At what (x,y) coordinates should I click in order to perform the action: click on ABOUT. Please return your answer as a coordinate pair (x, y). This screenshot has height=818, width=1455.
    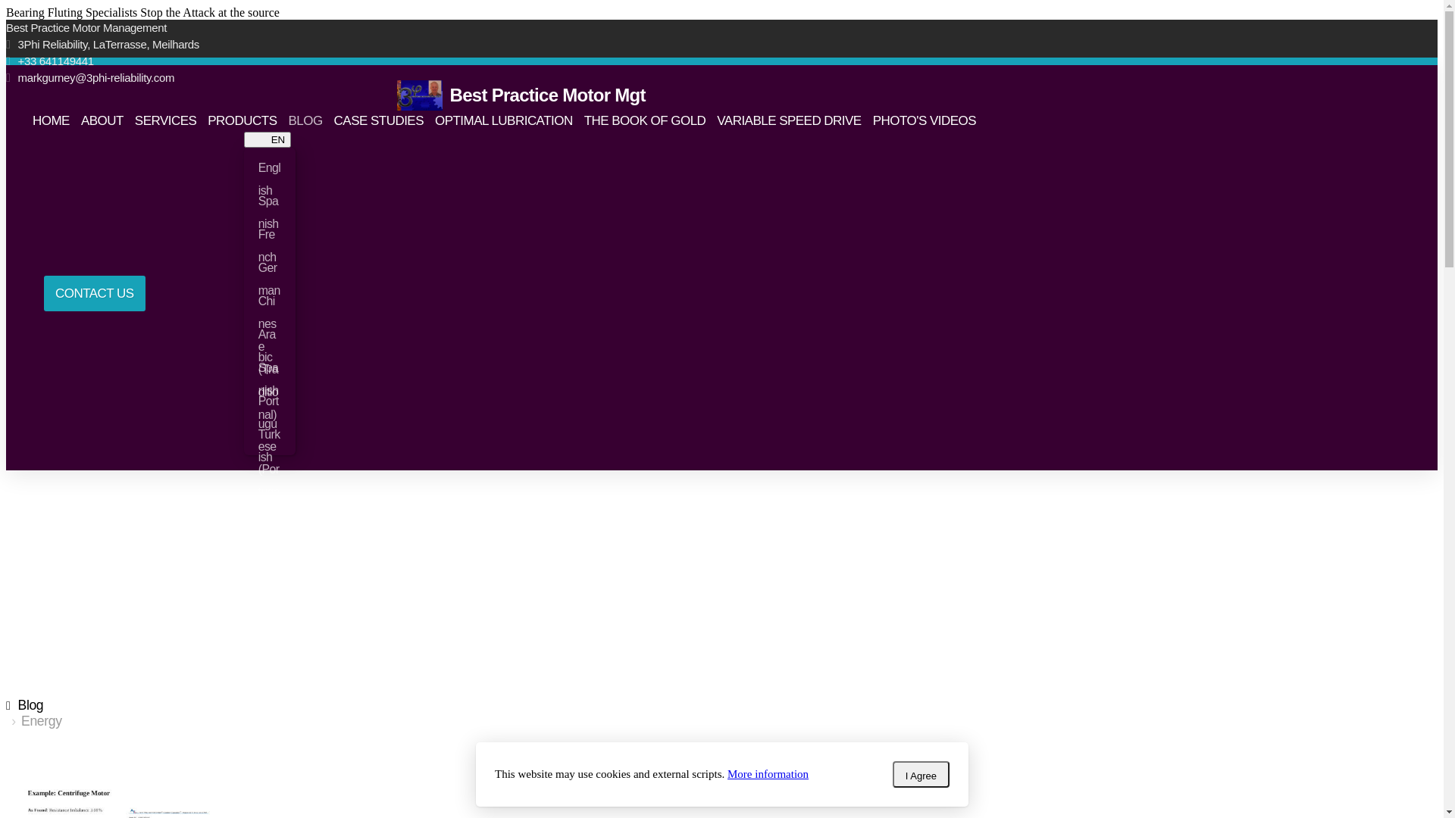
    Looking at the image, I should click on (102, 121).